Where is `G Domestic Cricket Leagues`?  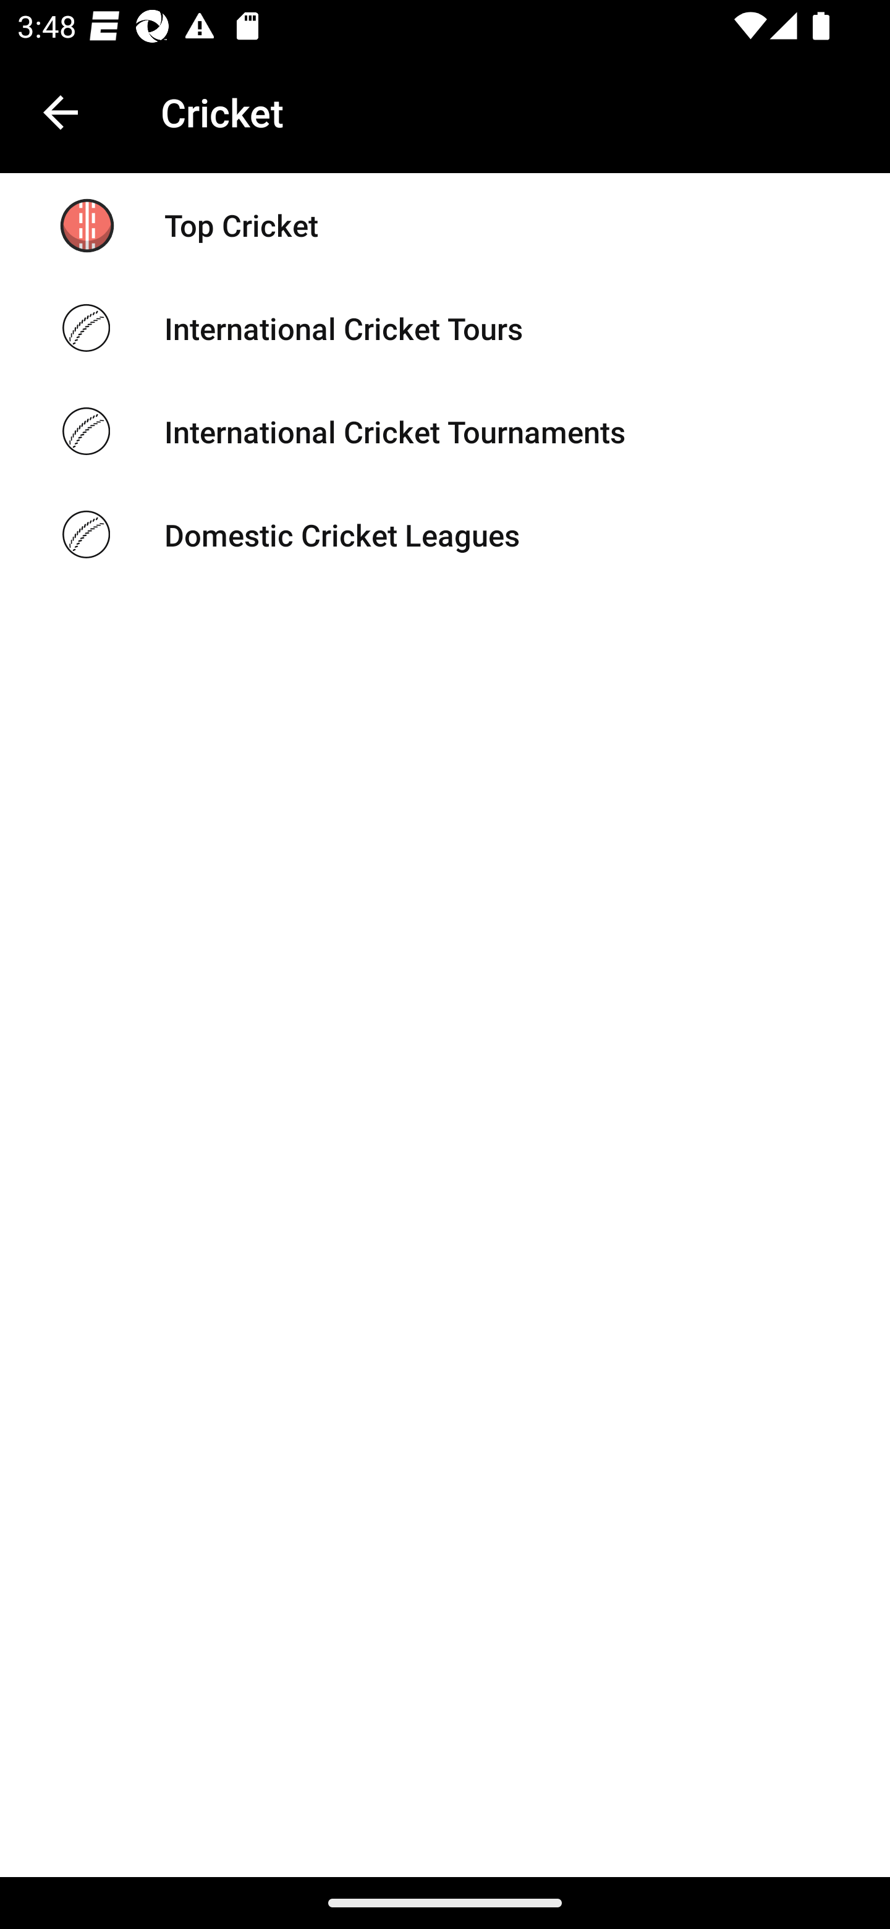 G Domestic Cricket Leagues is located at coordinates (445, 534).